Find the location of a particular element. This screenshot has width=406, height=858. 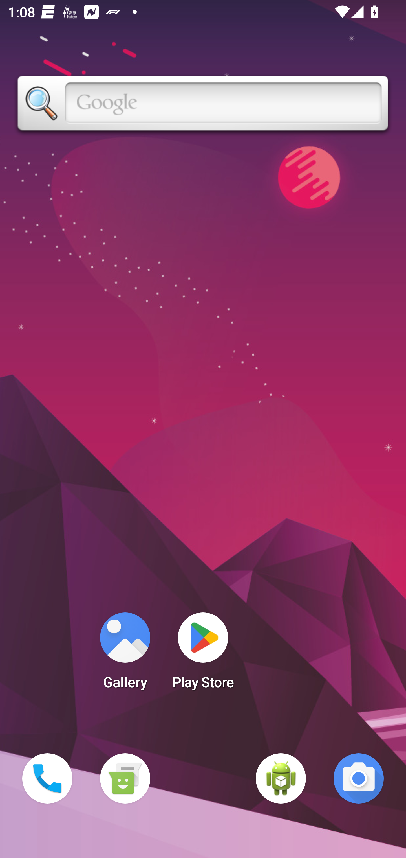

Camera is located at coordinates (359, 778).